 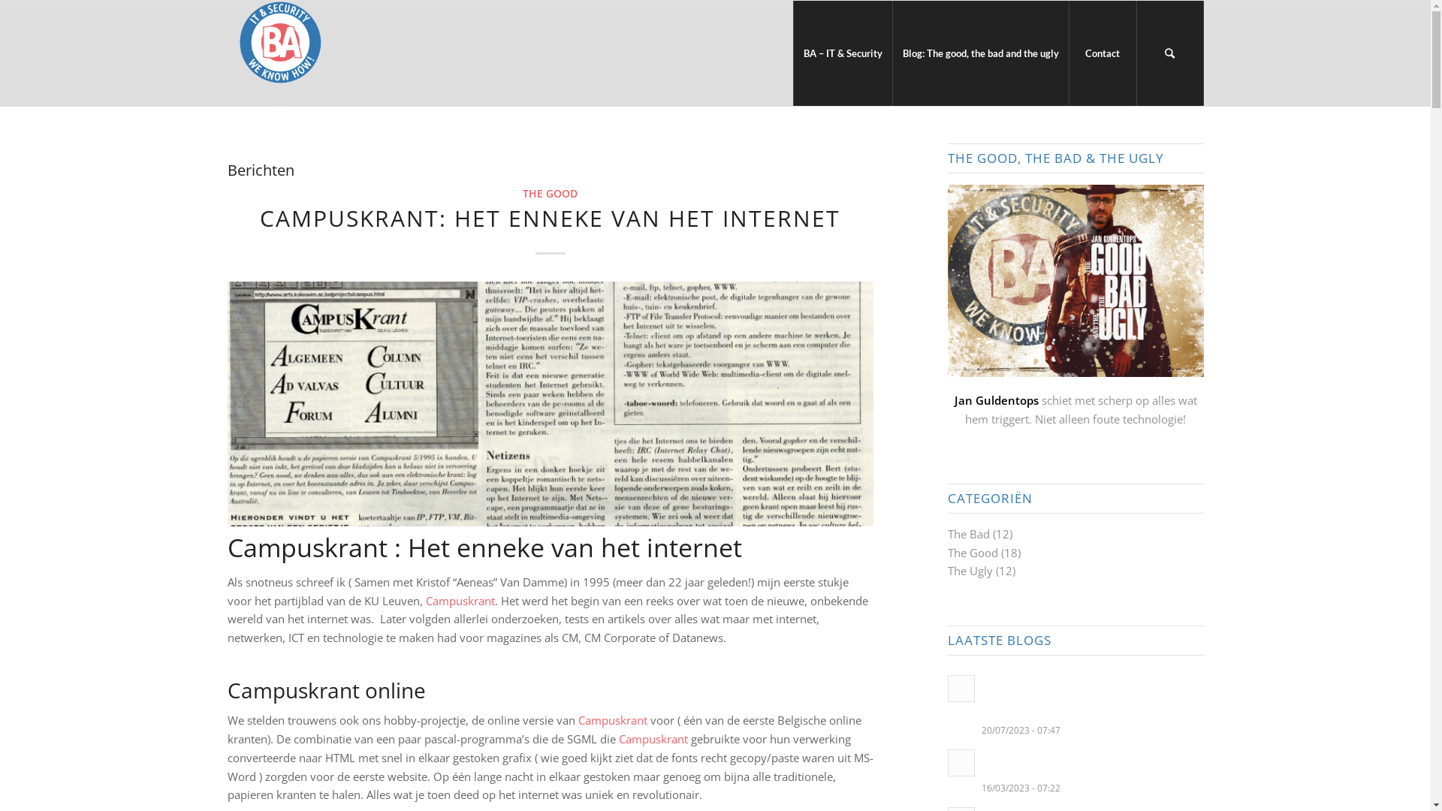 I want to click on The Bad, so click(x=969, y=534).